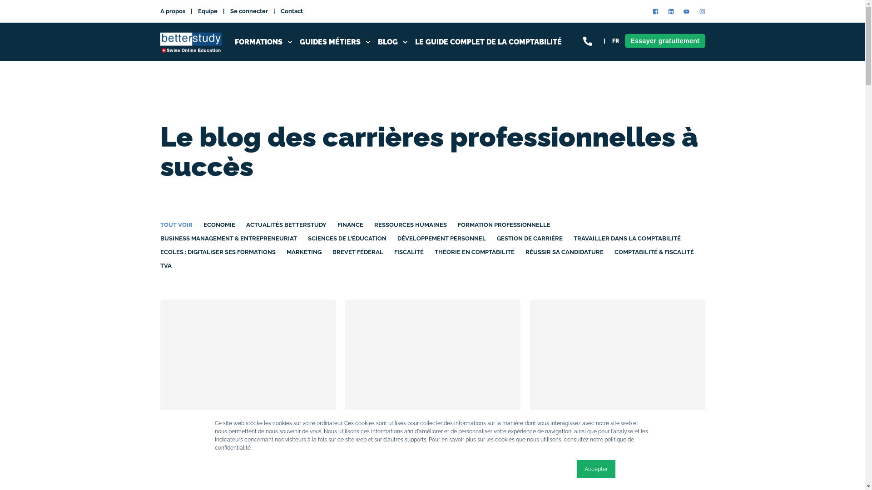 Image resolution: width=872 pixels, height=490 pixels. What do you see at coordinates (504, 225) in the screenshot?
I see `FORMATION PROFESSIONNELLE` at bounding box center [504, 225].